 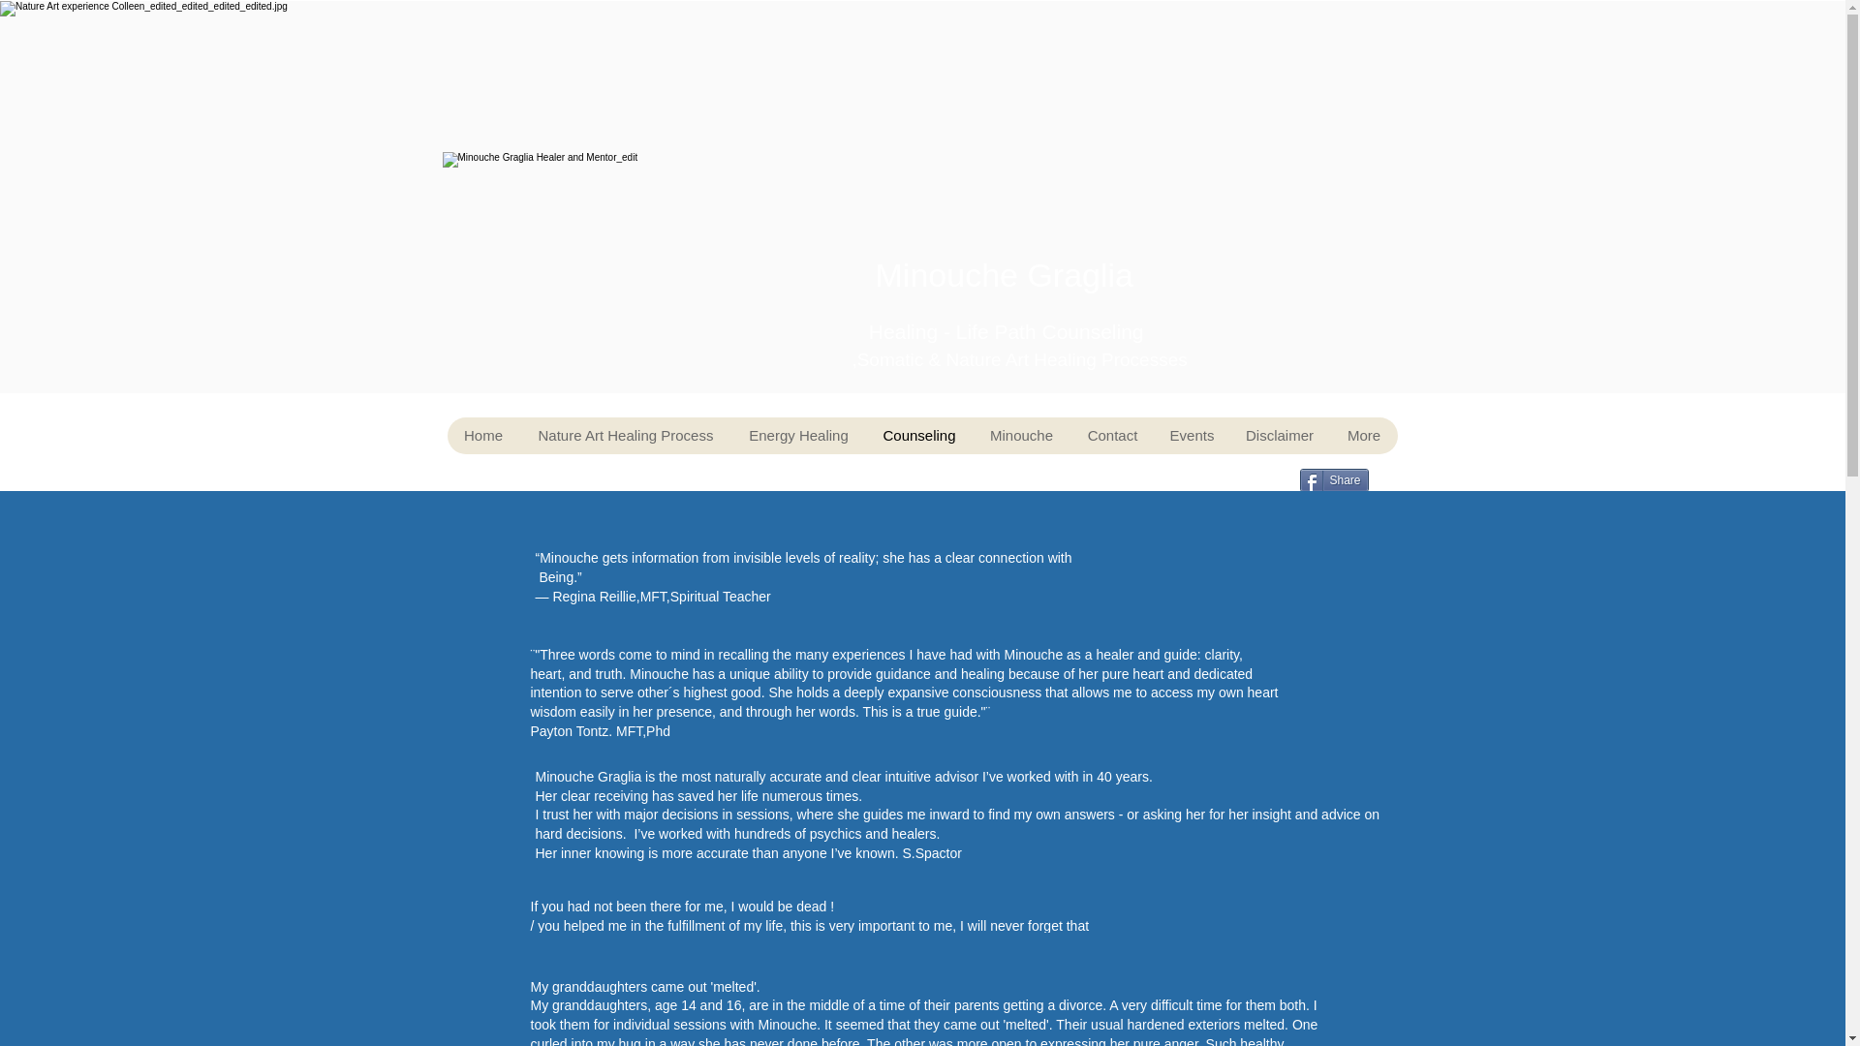 I want to click on Share, so click(x=1335, y=479).